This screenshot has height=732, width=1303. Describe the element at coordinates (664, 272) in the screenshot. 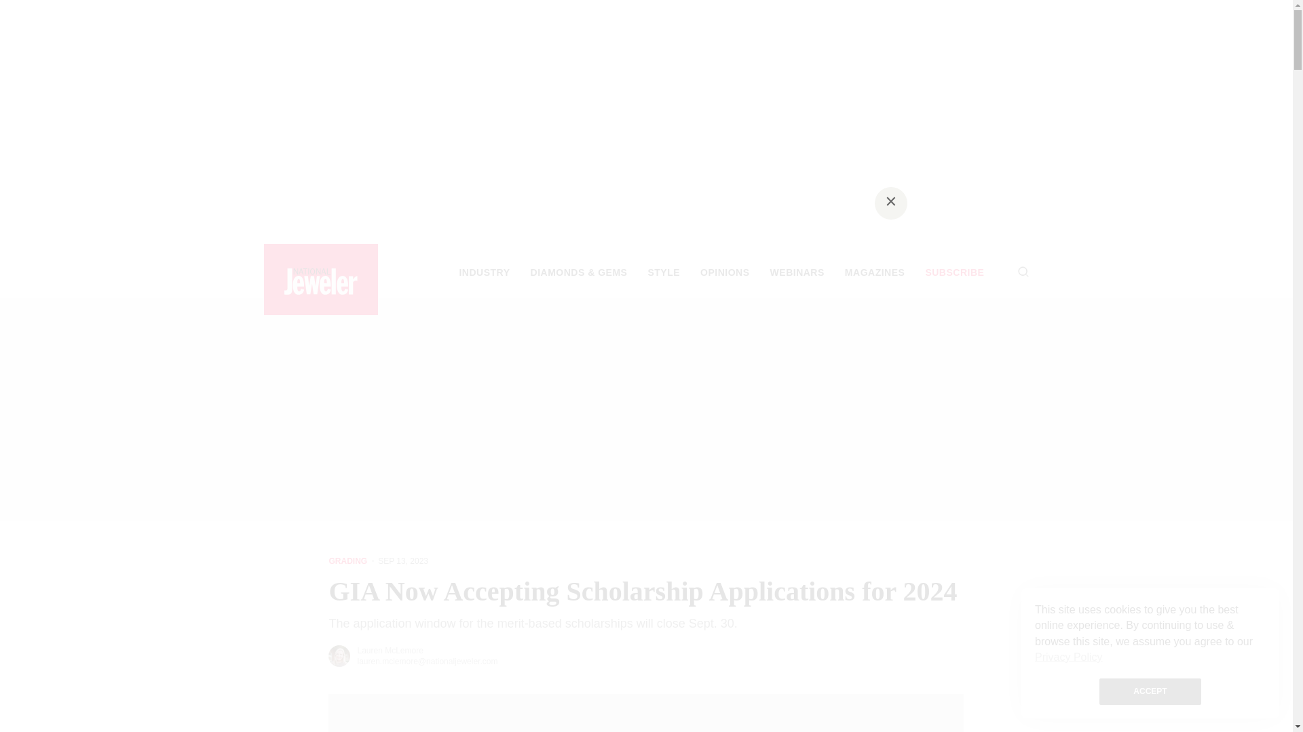

I see `STYLE` at that location.